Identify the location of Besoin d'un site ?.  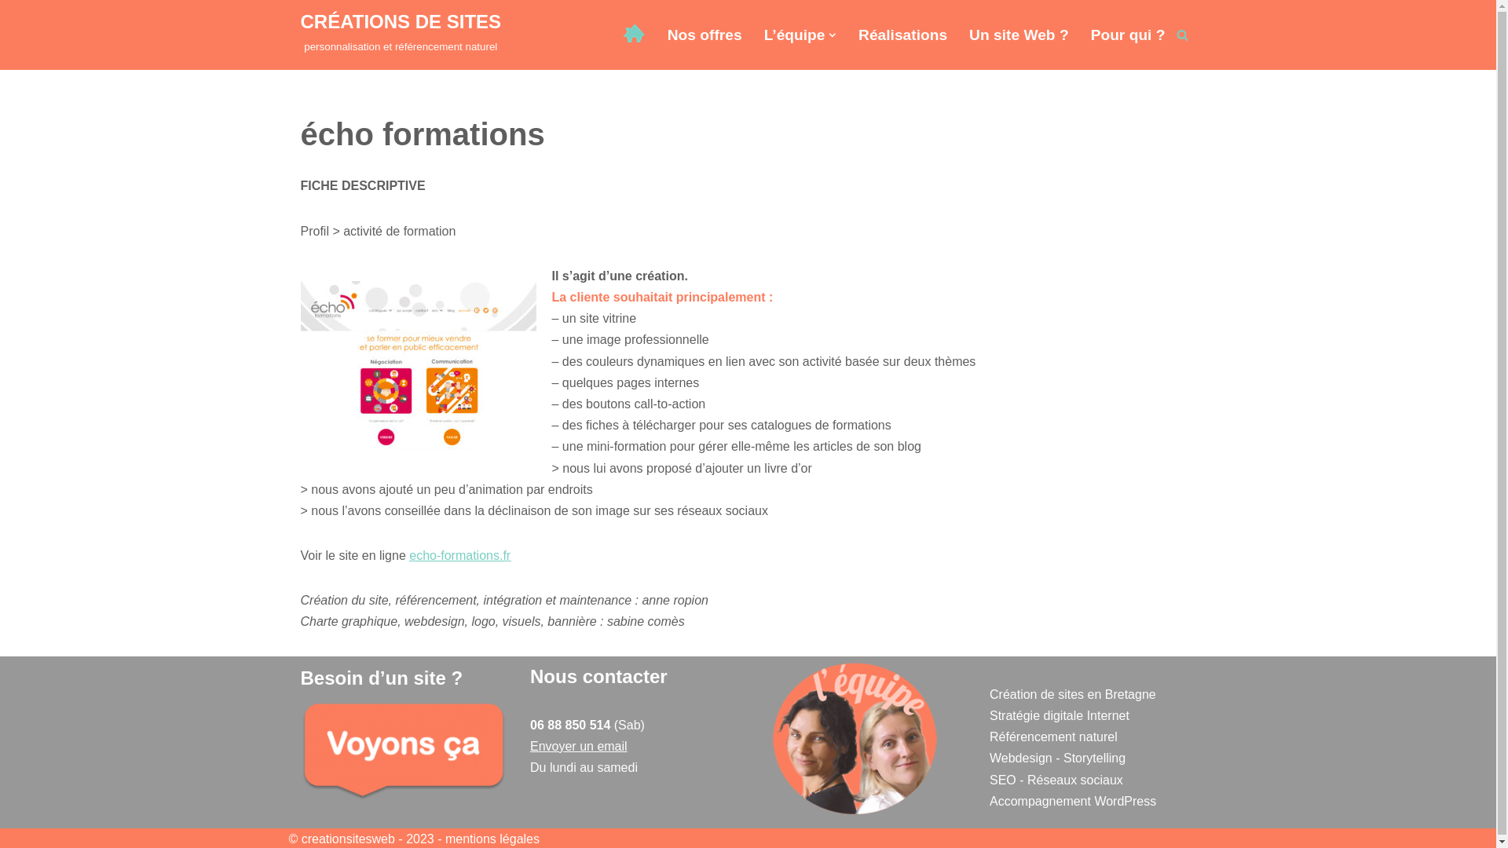
(404, 751).